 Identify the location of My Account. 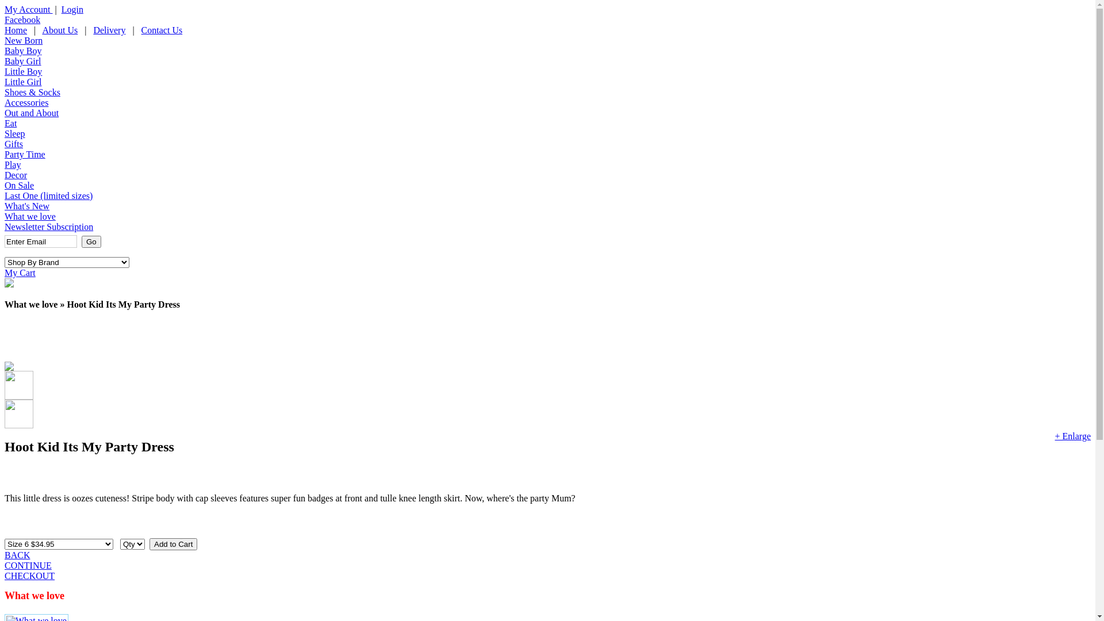
(29, 9).